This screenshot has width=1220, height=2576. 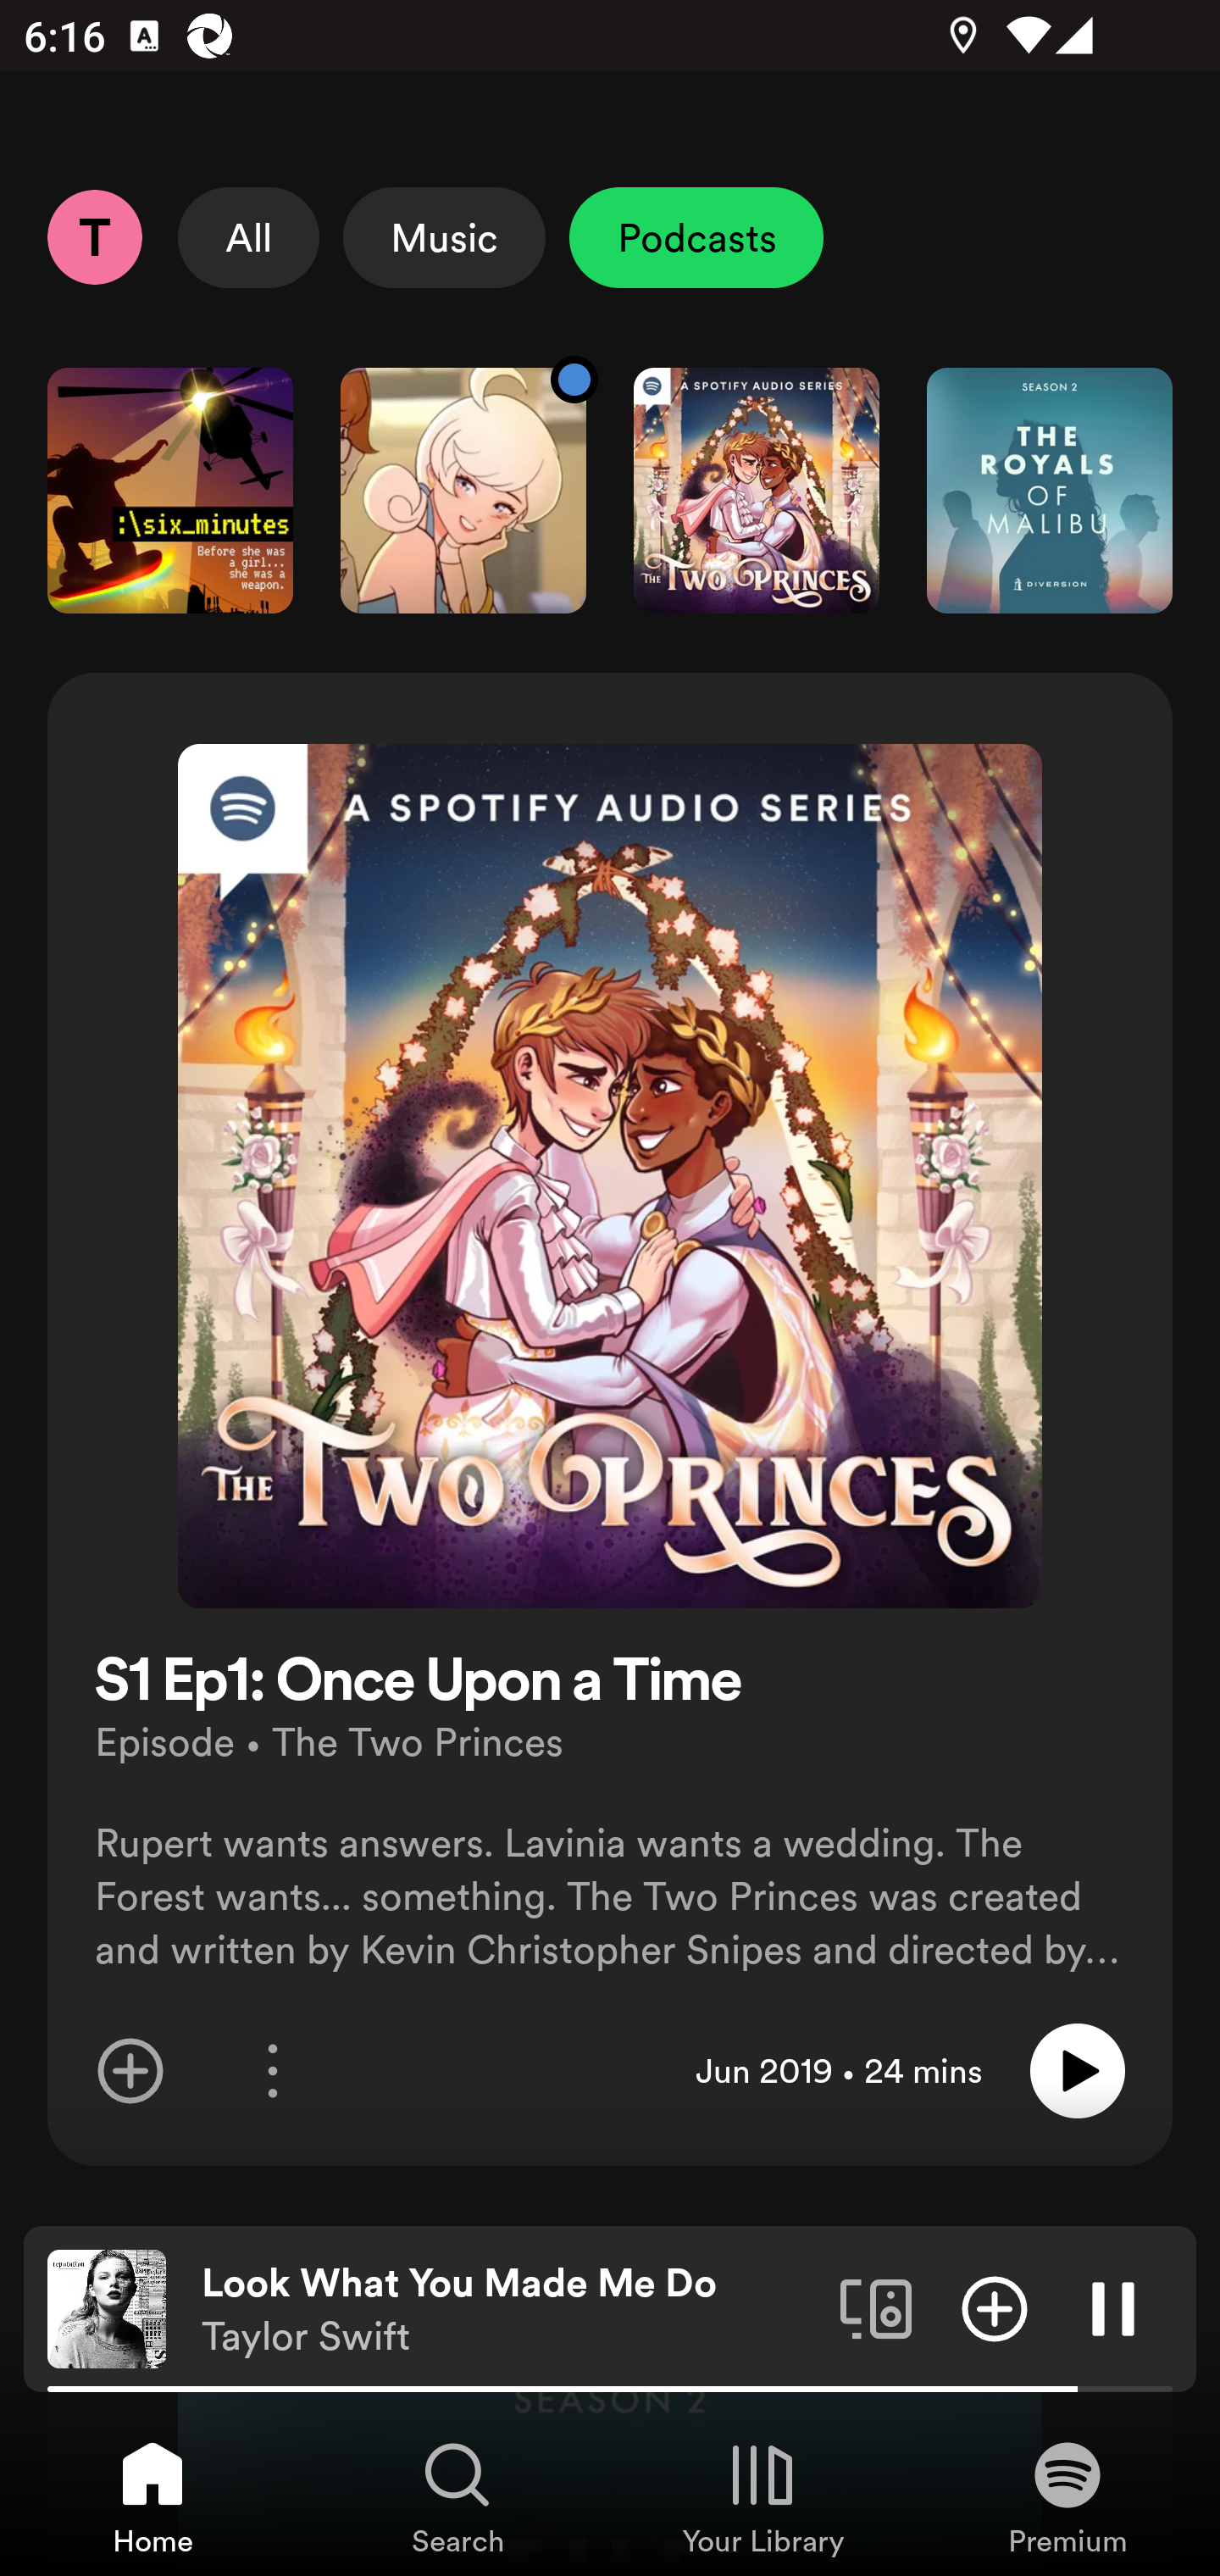 What do you see at coordinates (757, 490) in the screenshot?
I see `The Two Princes` at bounding box center [757, 490].